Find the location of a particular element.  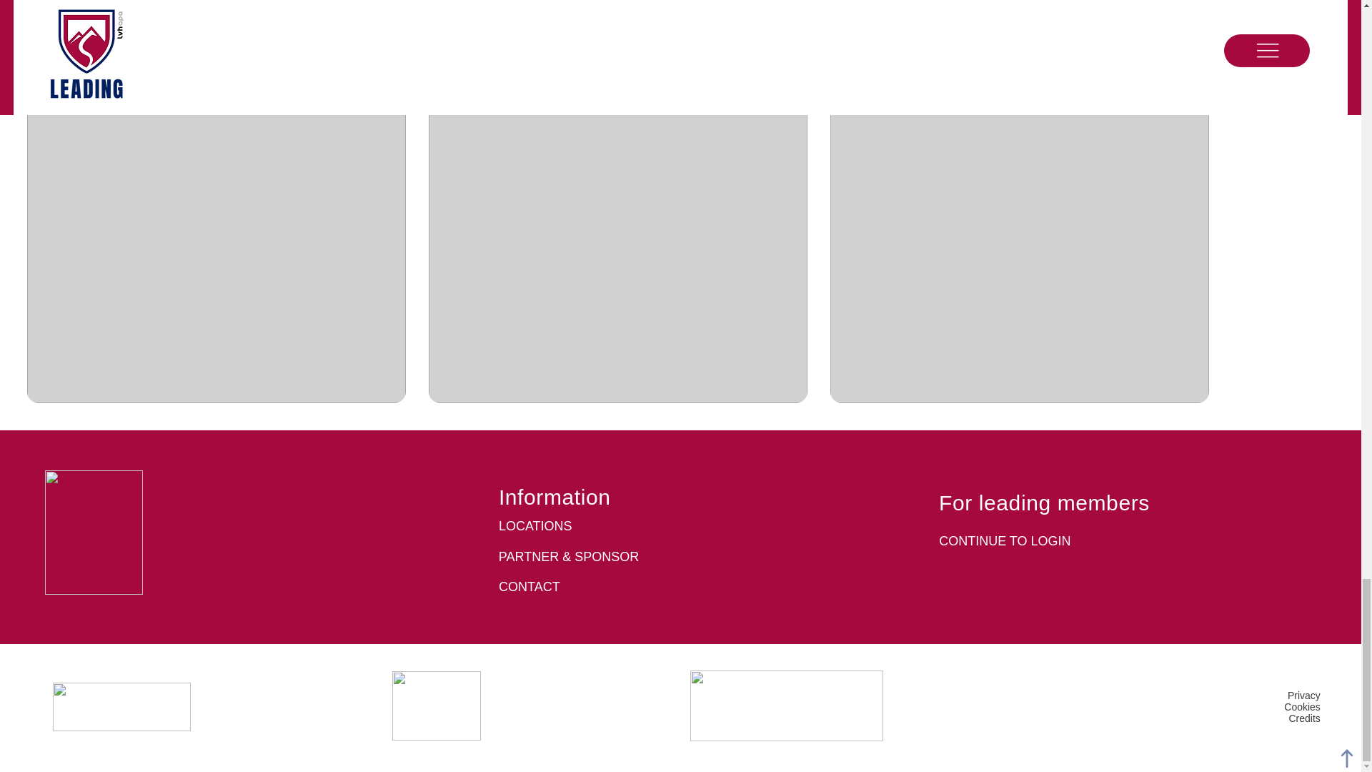

Credits is located at coordinates (1305, 718).